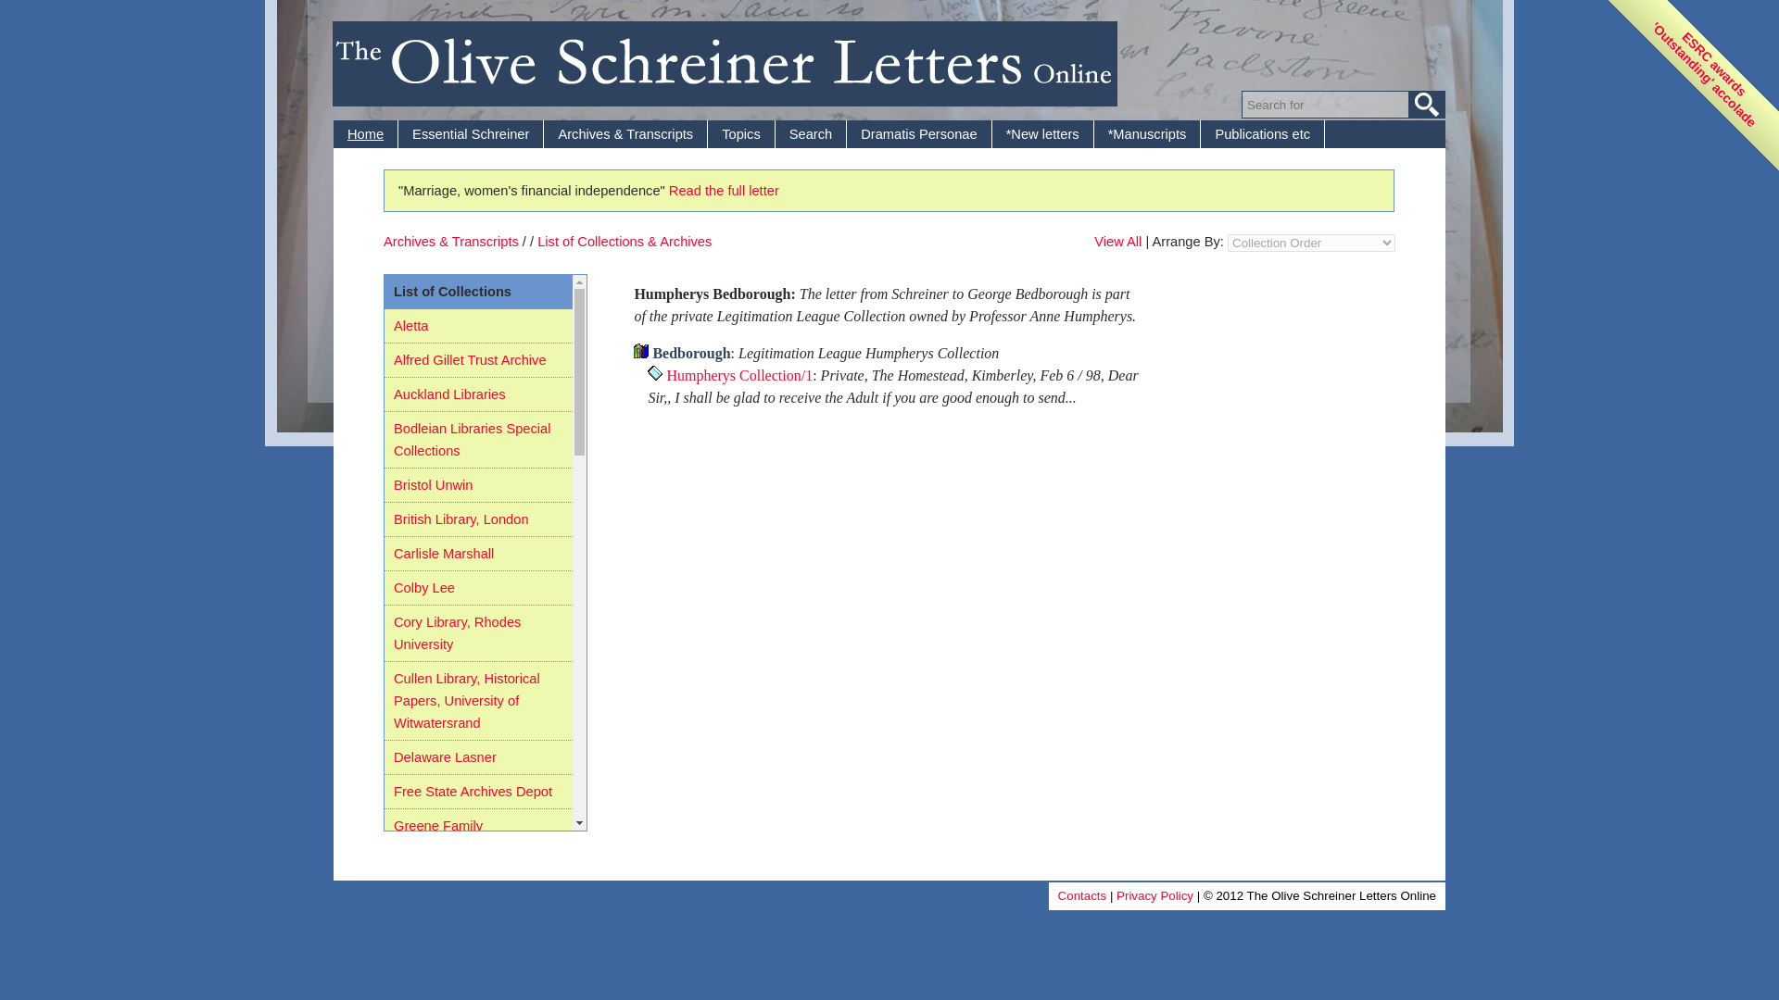 The height and width of the screenshot is (1000, 1779). I want to click on Dramatis Personae, so click(918, 133).